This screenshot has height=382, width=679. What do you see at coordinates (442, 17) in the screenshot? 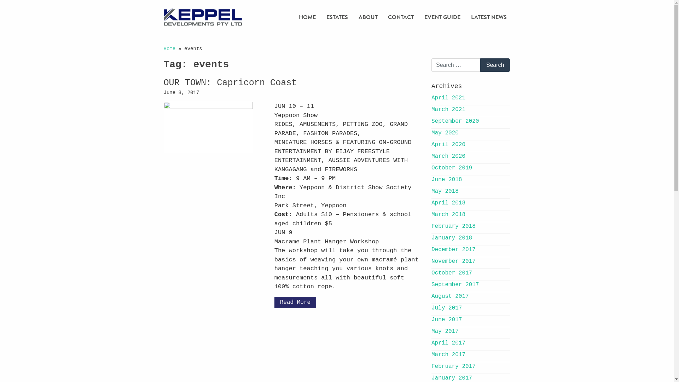
I see `EVENT GUIDE` at bounding box center [442, 17].